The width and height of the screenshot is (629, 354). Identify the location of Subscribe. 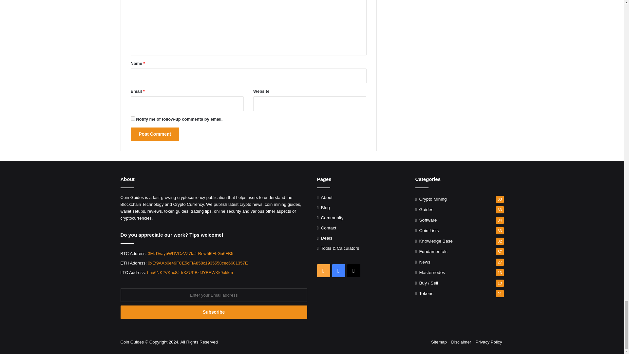
(214, 312).